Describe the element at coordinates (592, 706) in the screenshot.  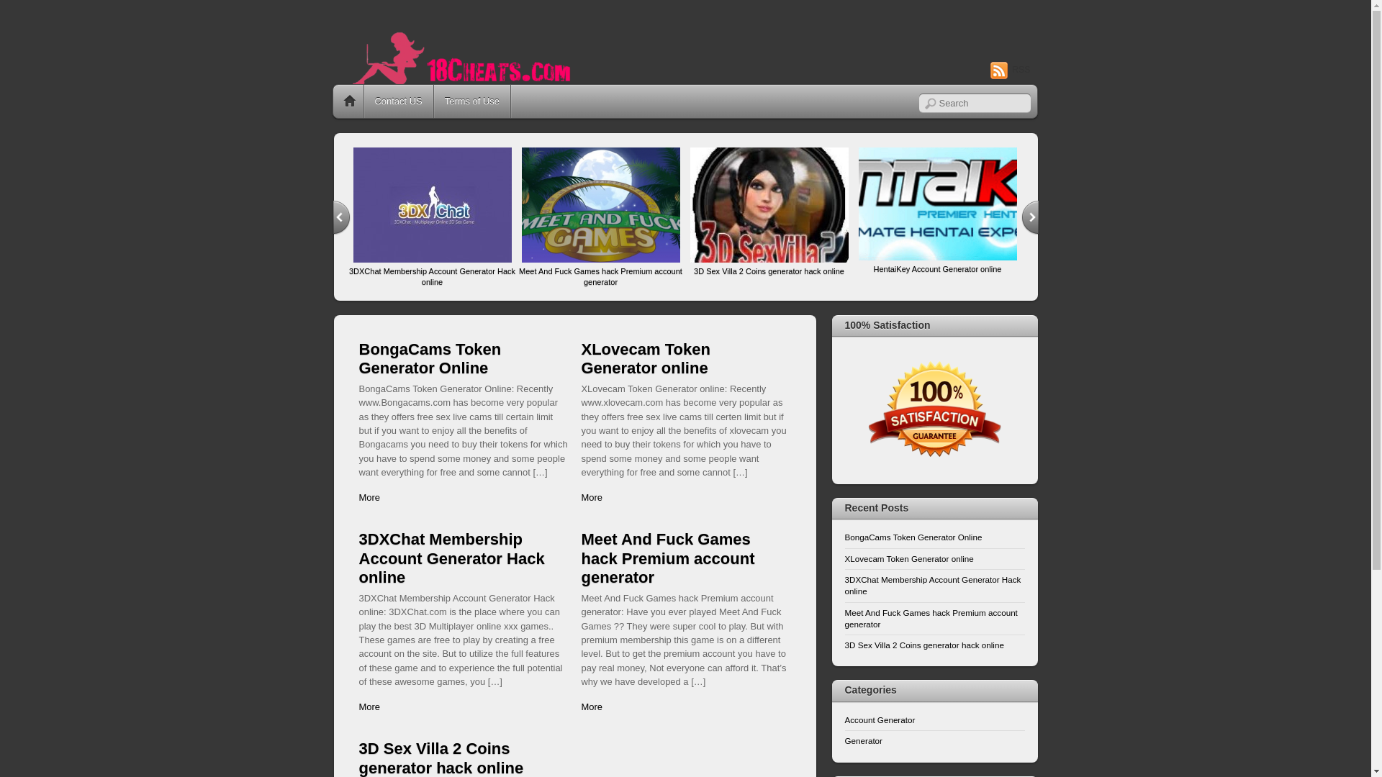
I see `More` at that location.